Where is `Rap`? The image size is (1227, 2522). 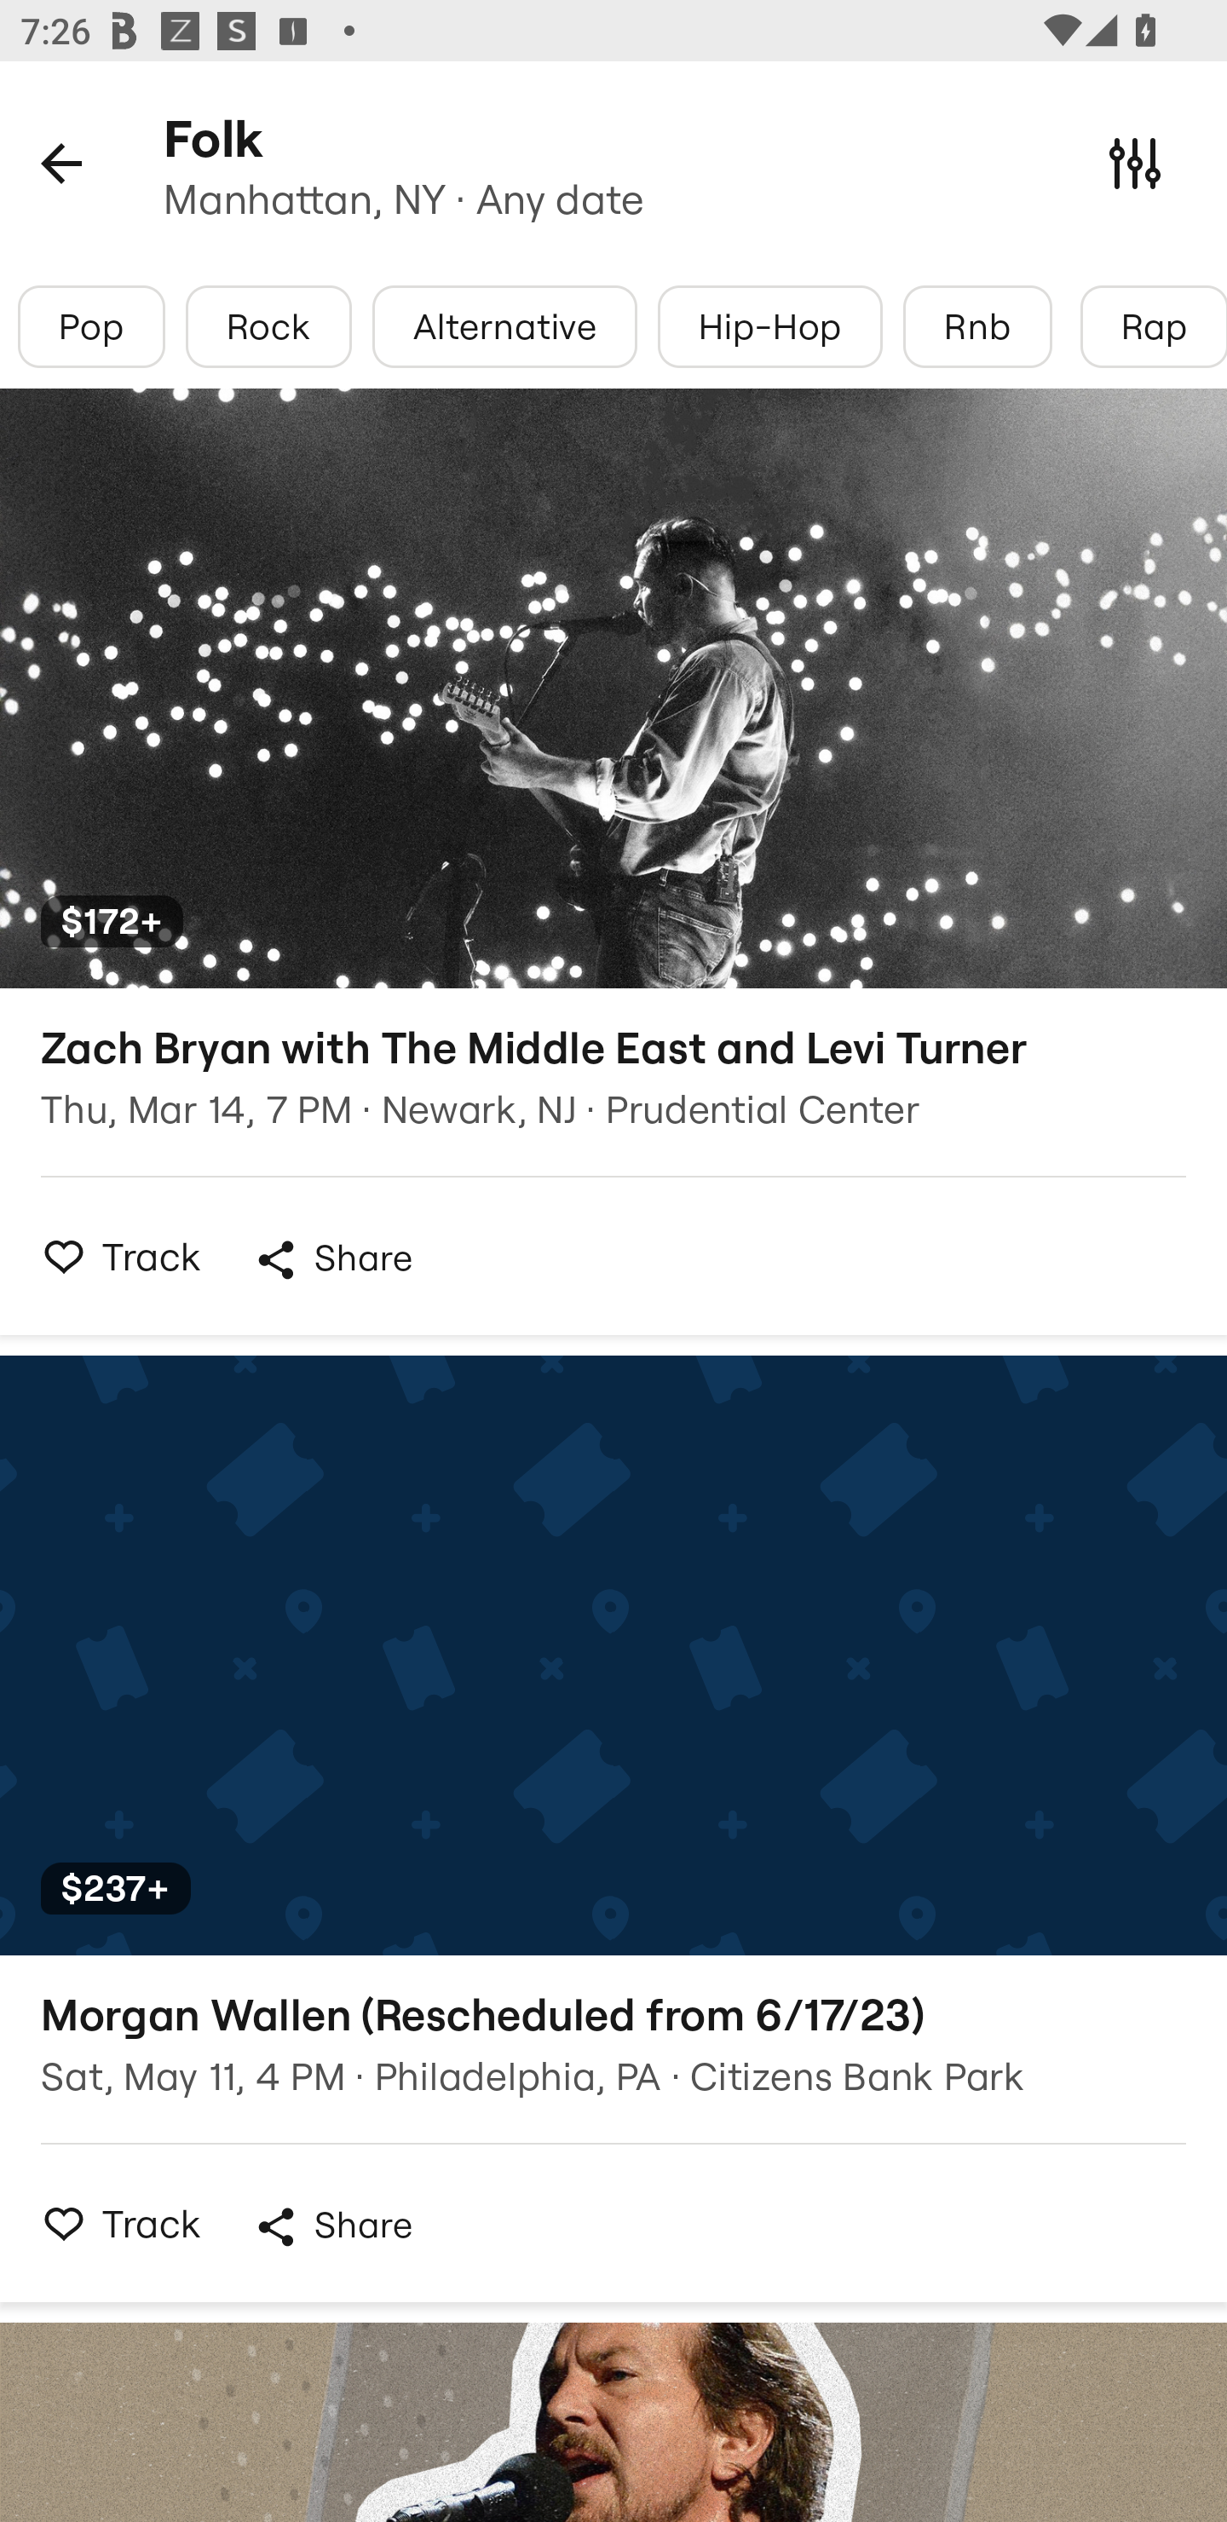 Rap is located at coordinates (1154, 326).